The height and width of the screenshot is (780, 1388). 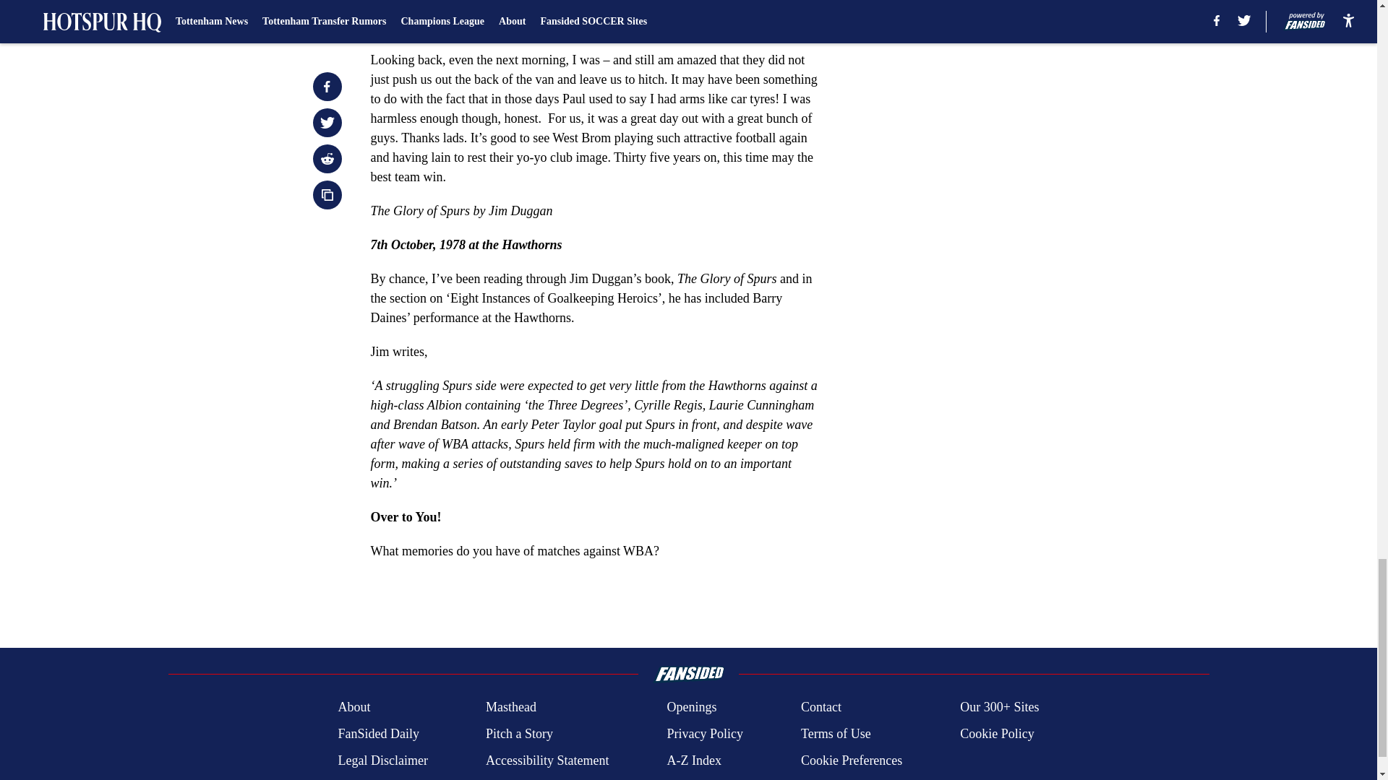 I want to click on Accessibility Statement, so click(x=547, y=761).